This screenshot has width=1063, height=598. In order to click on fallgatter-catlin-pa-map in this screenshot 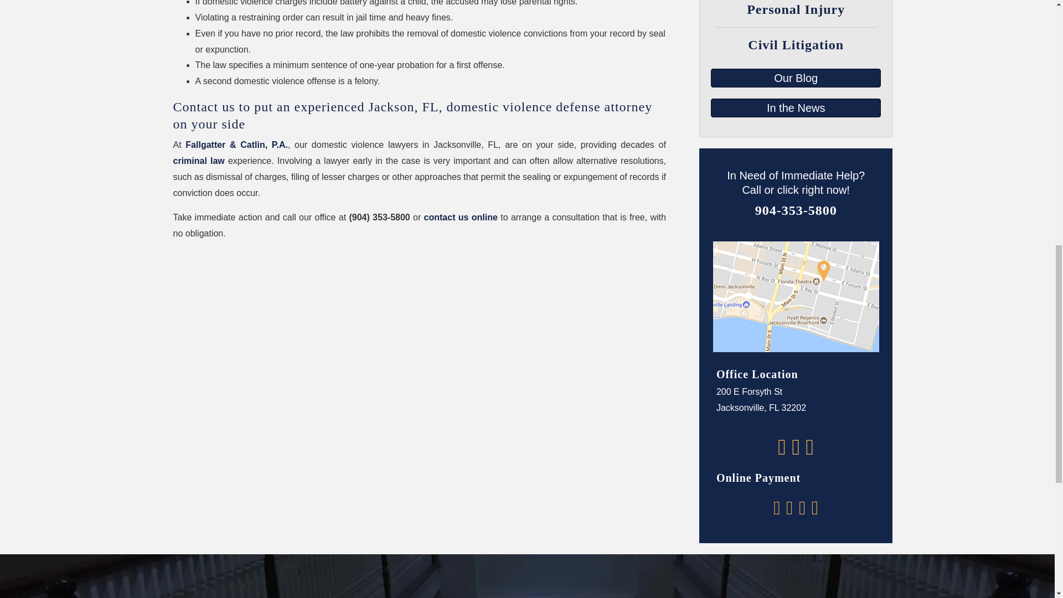, I will do `click(796, 297)`.